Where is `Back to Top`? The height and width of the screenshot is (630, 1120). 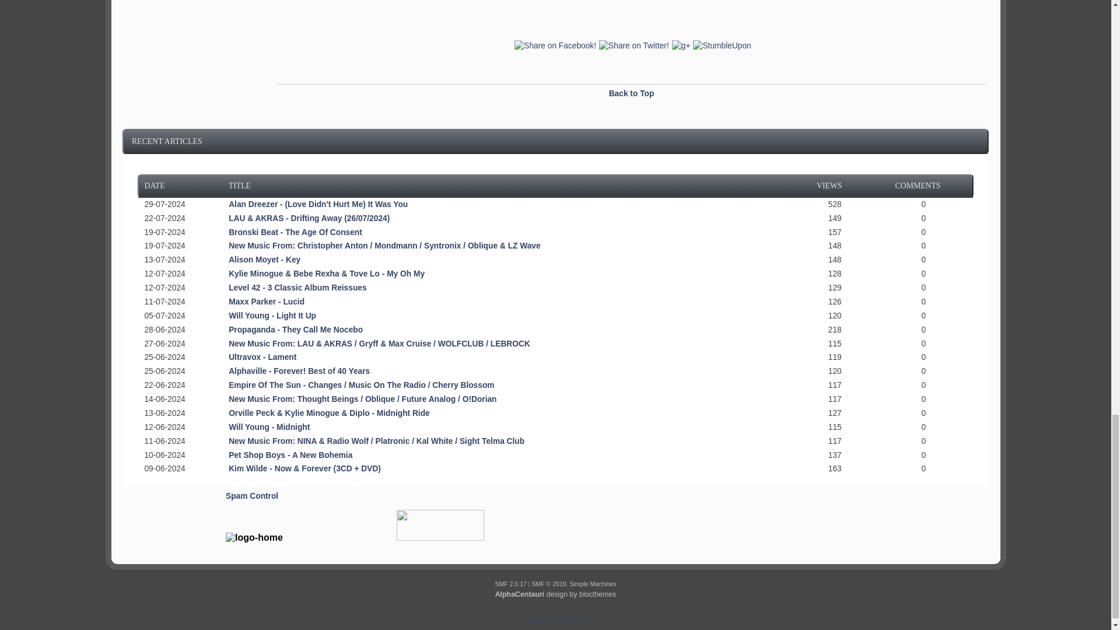 Back to Top is located at coordinates (631, 93).